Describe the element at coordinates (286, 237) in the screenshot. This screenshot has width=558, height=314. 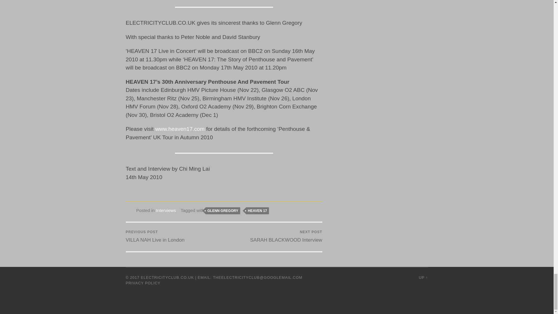
I see `Next post: SARAH BLACKWOOD Interview` at that location.